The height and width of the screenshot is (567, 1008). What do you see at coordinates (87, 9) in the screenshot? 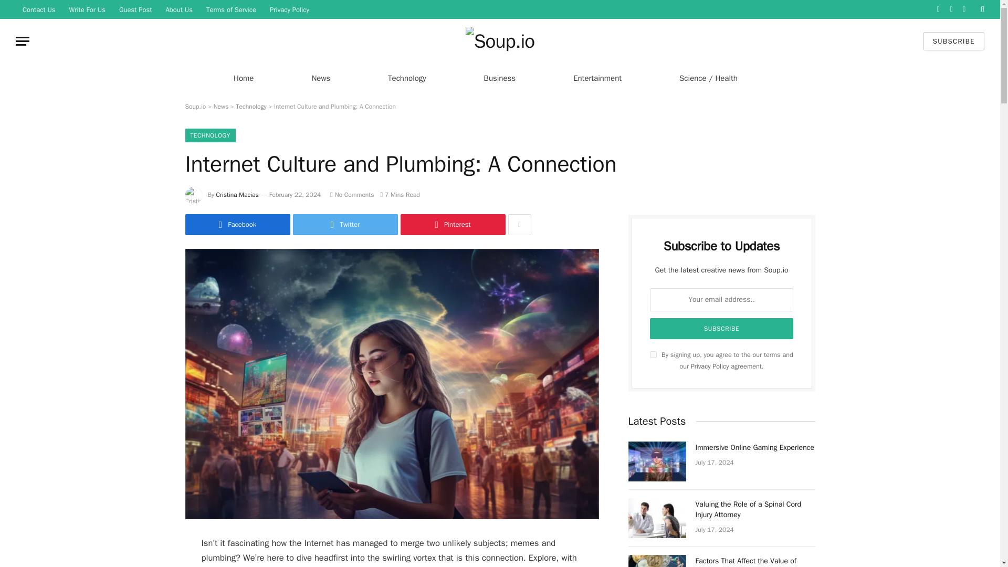
I see `Write For Us` at bounding box center [87, 9].